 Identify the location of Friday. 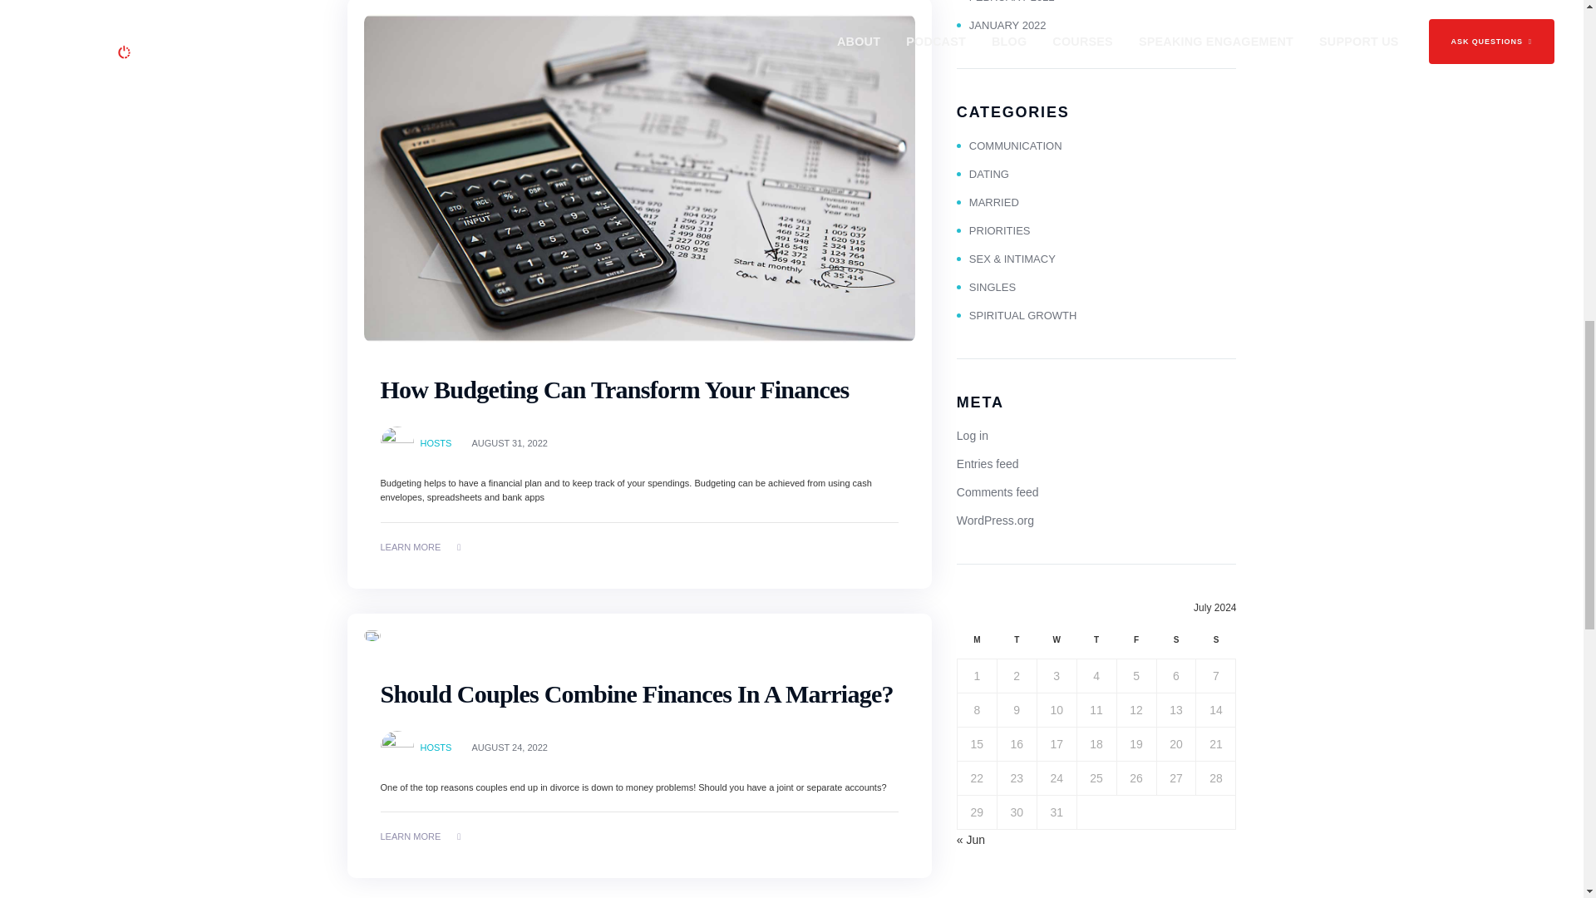
(1135, 644).